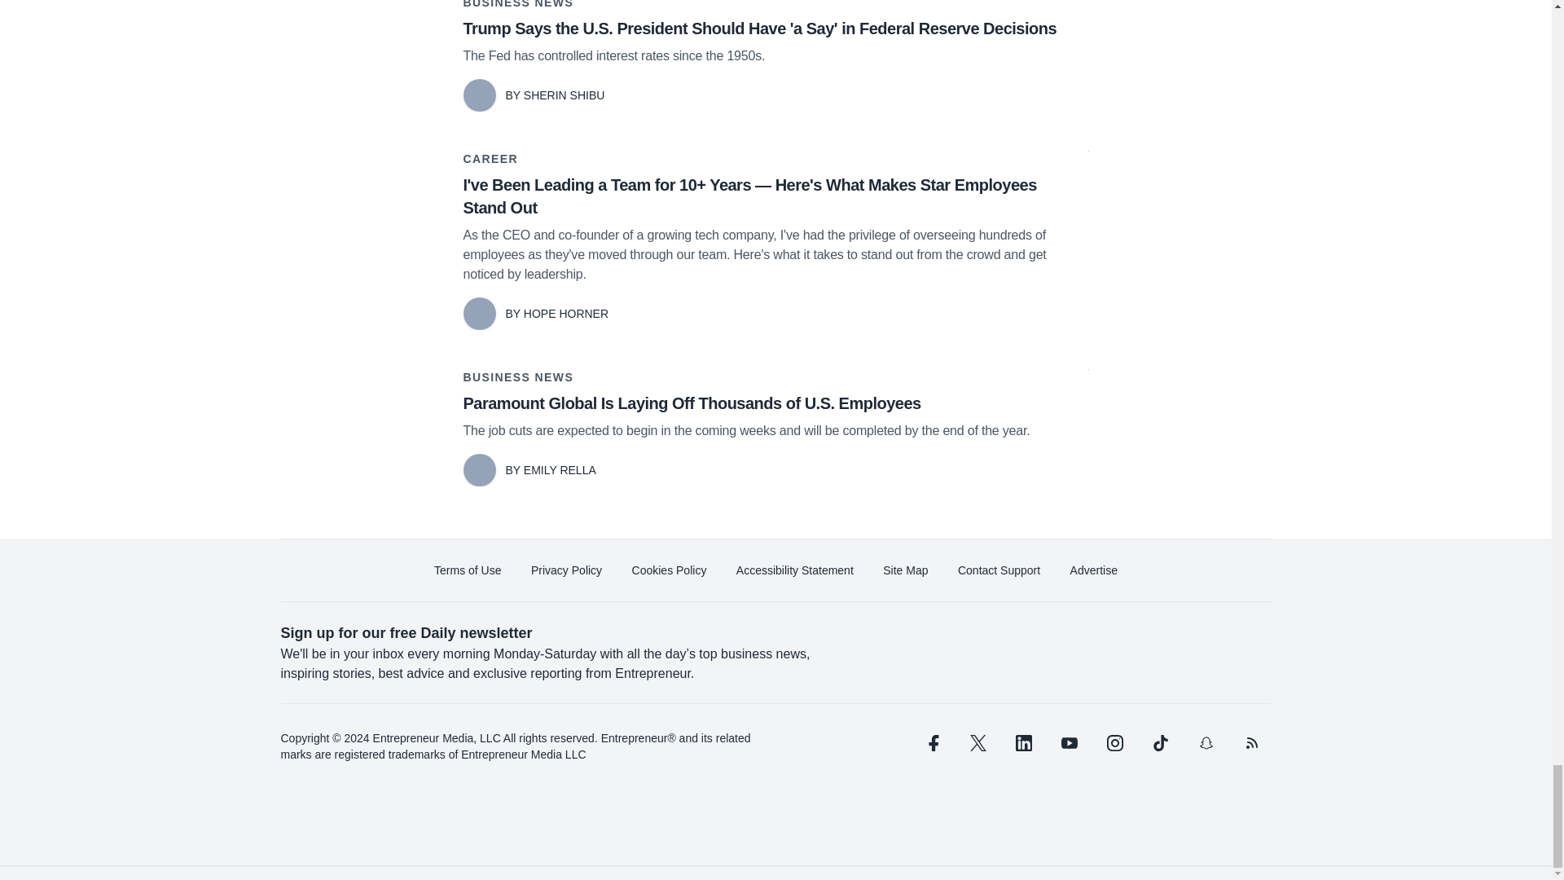 The width and height of the screenshot is (1564, 880). I want to click on youtube, so click(1069, 743).